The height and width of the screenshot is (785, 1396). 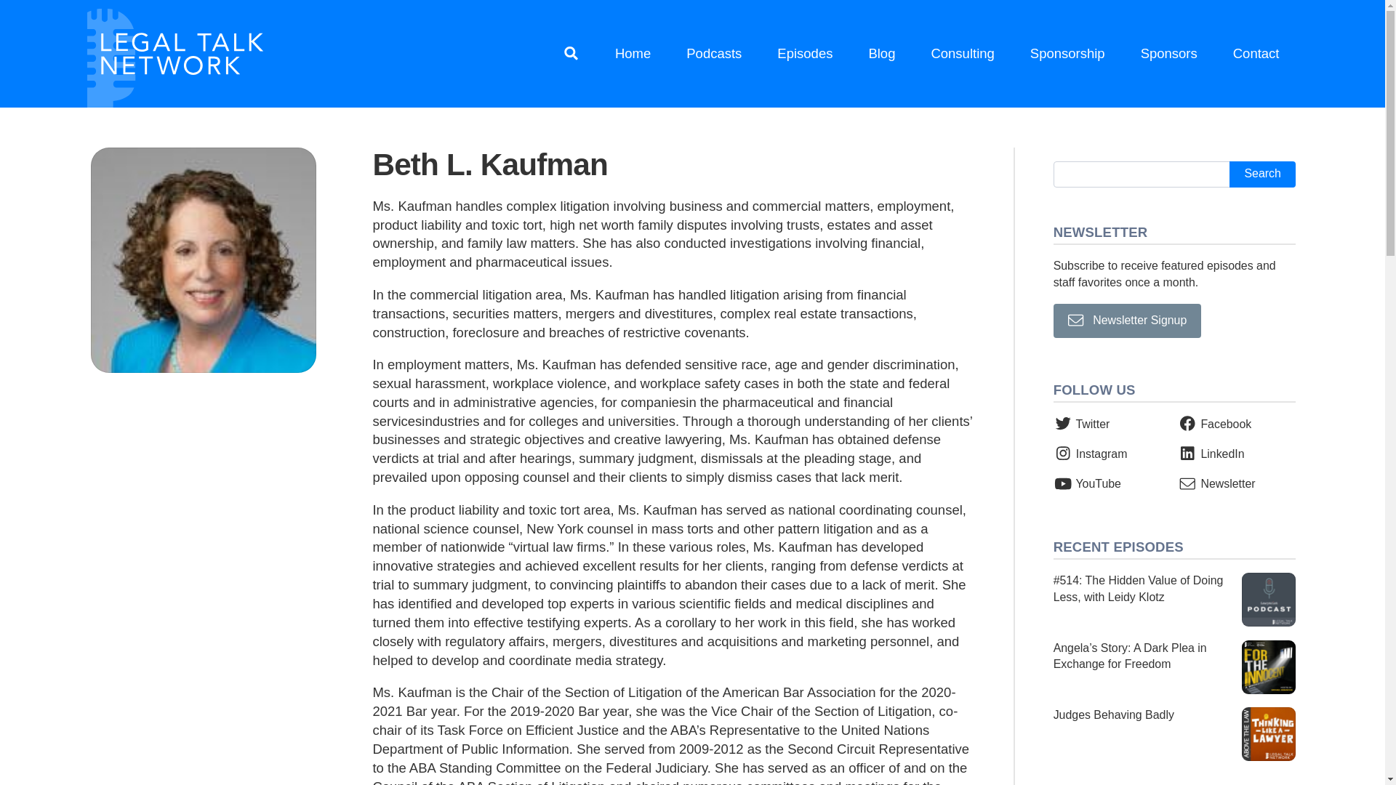 What do you see at coordinates (1067, 54) in the screenshot?
I see `Sponsorship` at bounding box center [1067, 54].